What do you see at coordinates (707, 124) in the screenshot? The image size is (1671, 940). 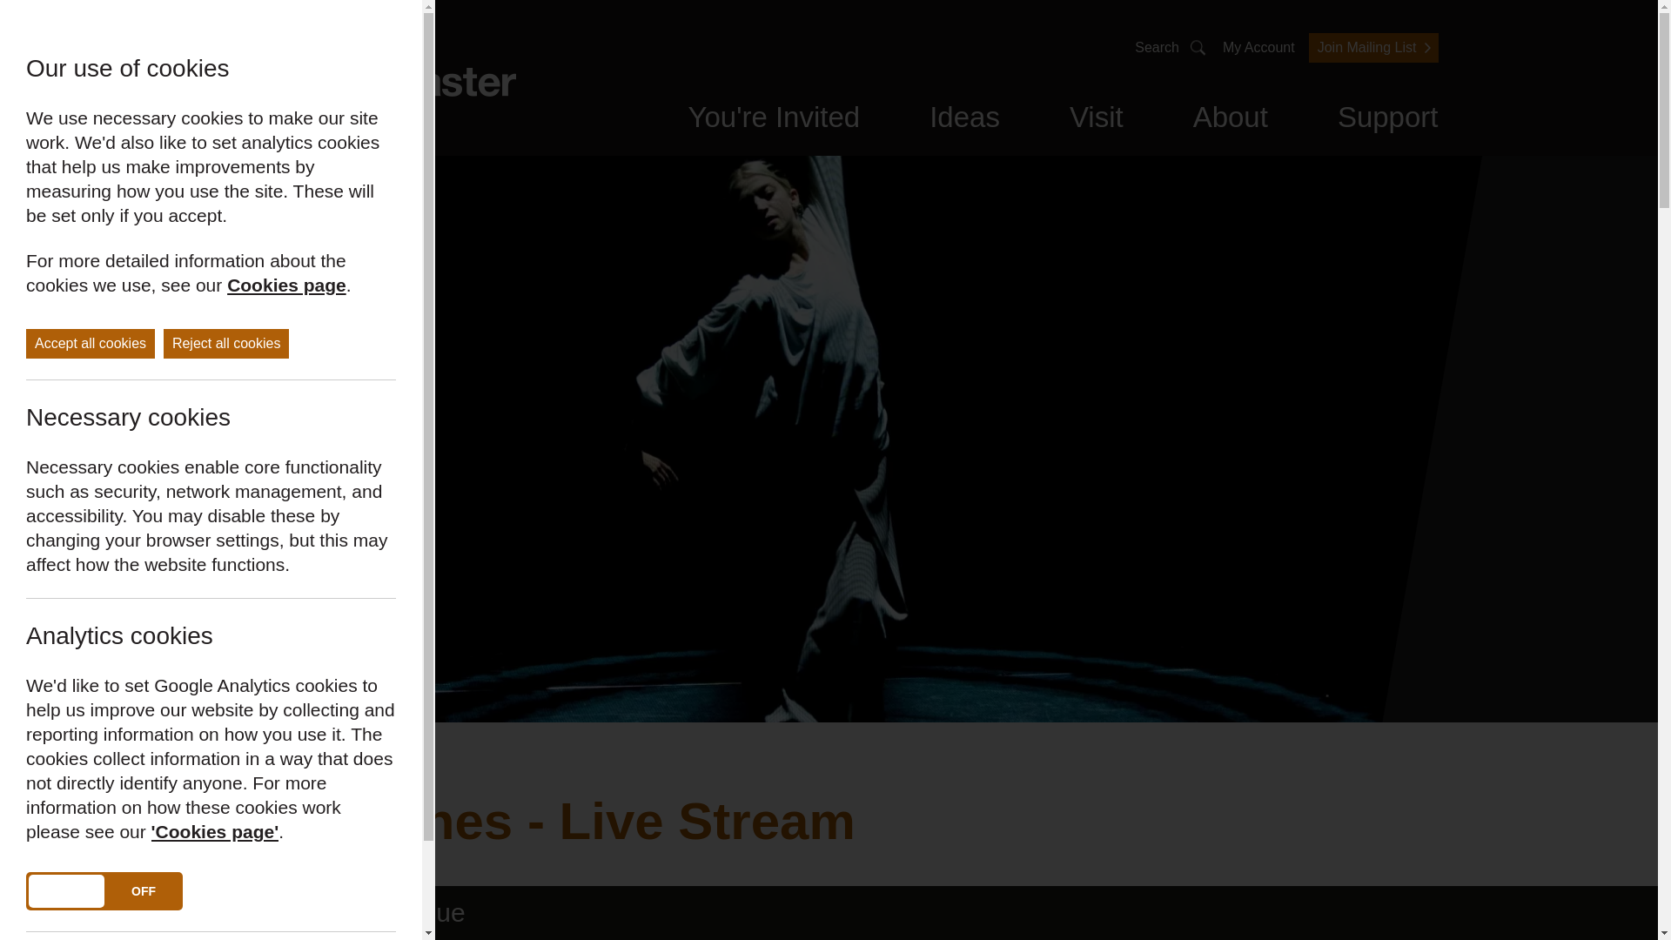 I see `Friends Voices` at bounding box center [707, 124].